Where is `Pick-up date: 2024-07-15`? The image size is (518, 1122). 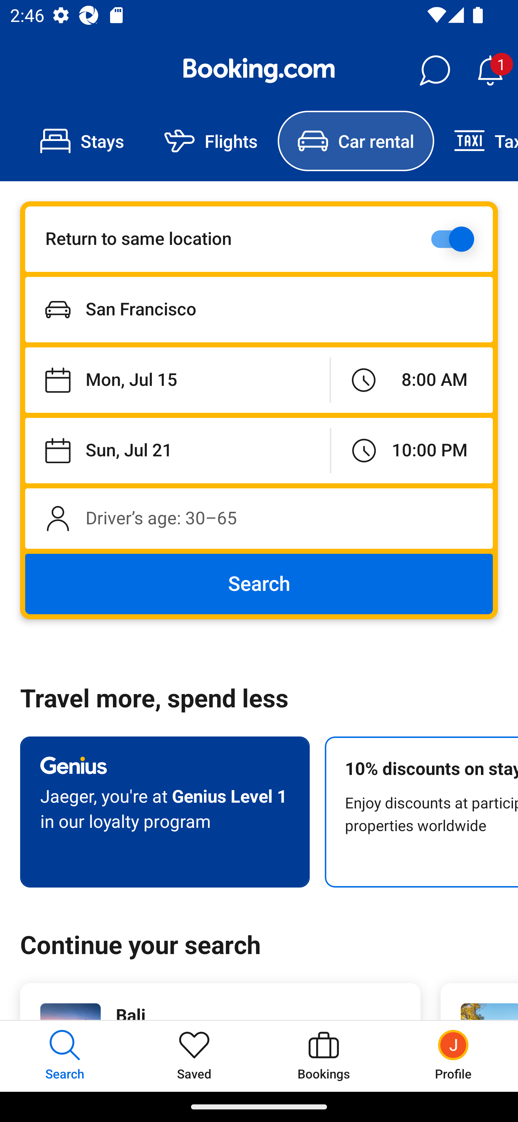 Pick-up date: 2024-07-15 is located at coordinates (177, 380).